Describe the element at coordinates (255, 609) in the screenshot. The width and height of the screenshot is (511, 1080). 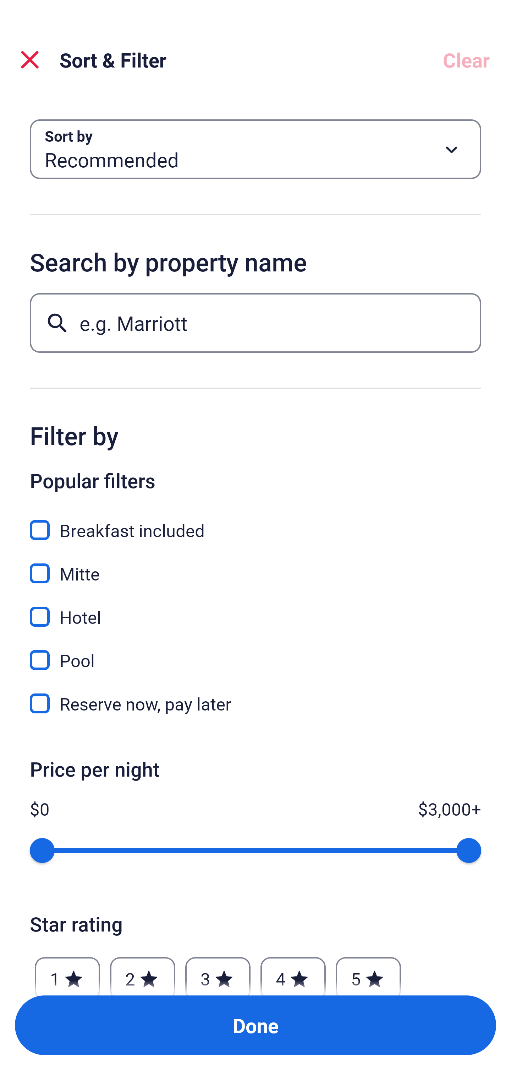
I see `Hotel, Hotel` at that location.